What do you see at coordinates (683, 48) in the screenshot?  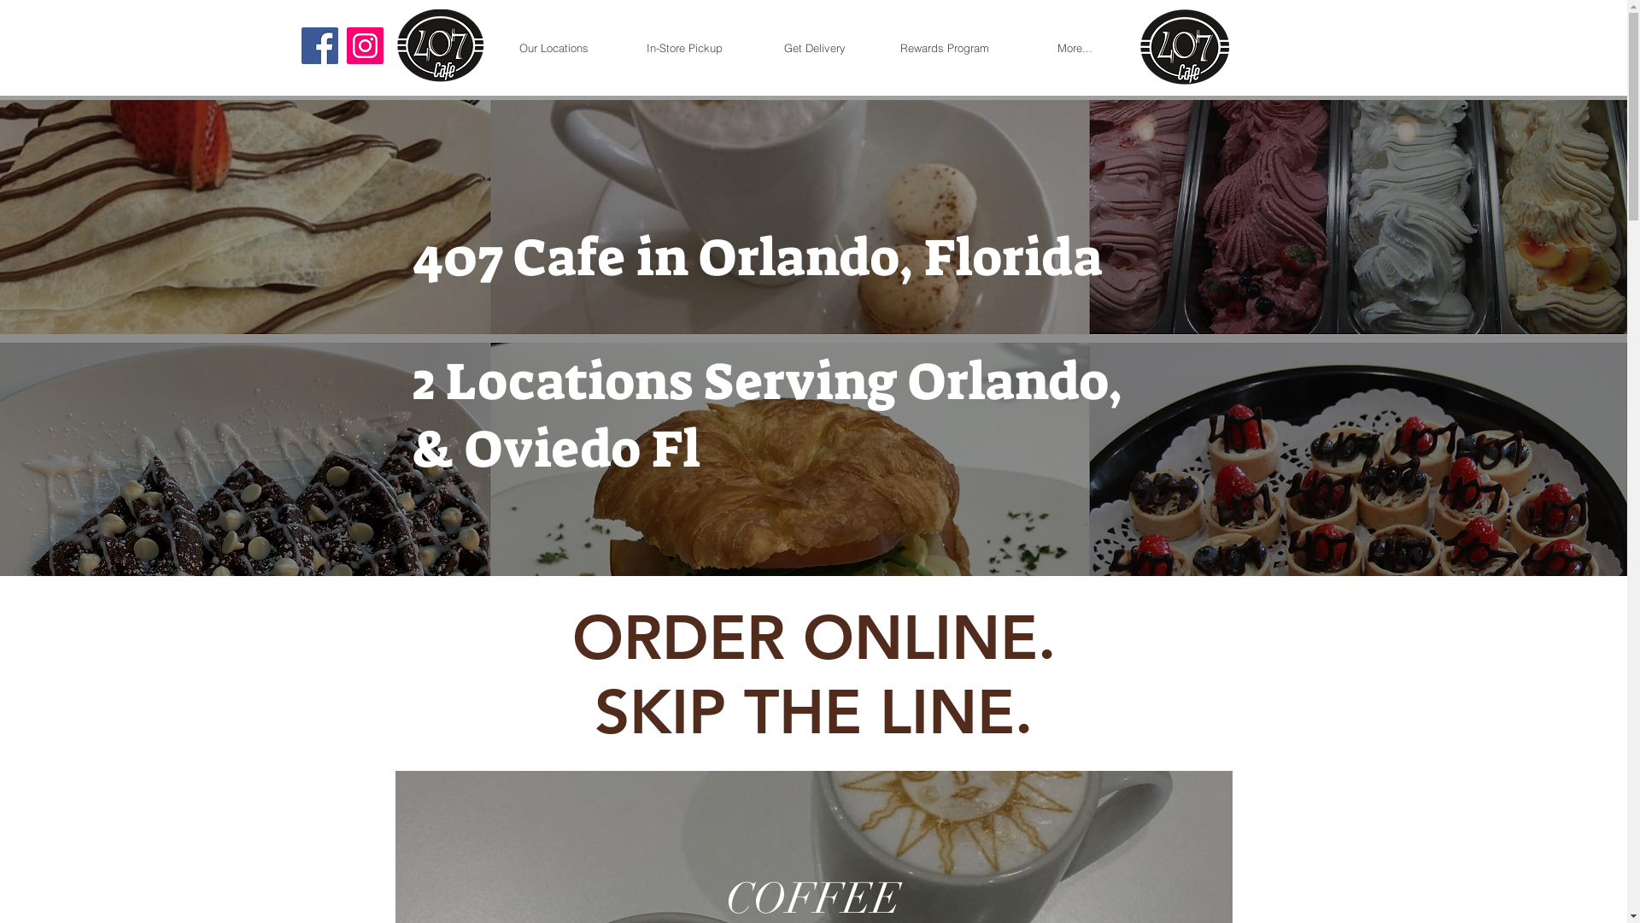 I see `In-Store Pickup` at bounding box center [683, 48].